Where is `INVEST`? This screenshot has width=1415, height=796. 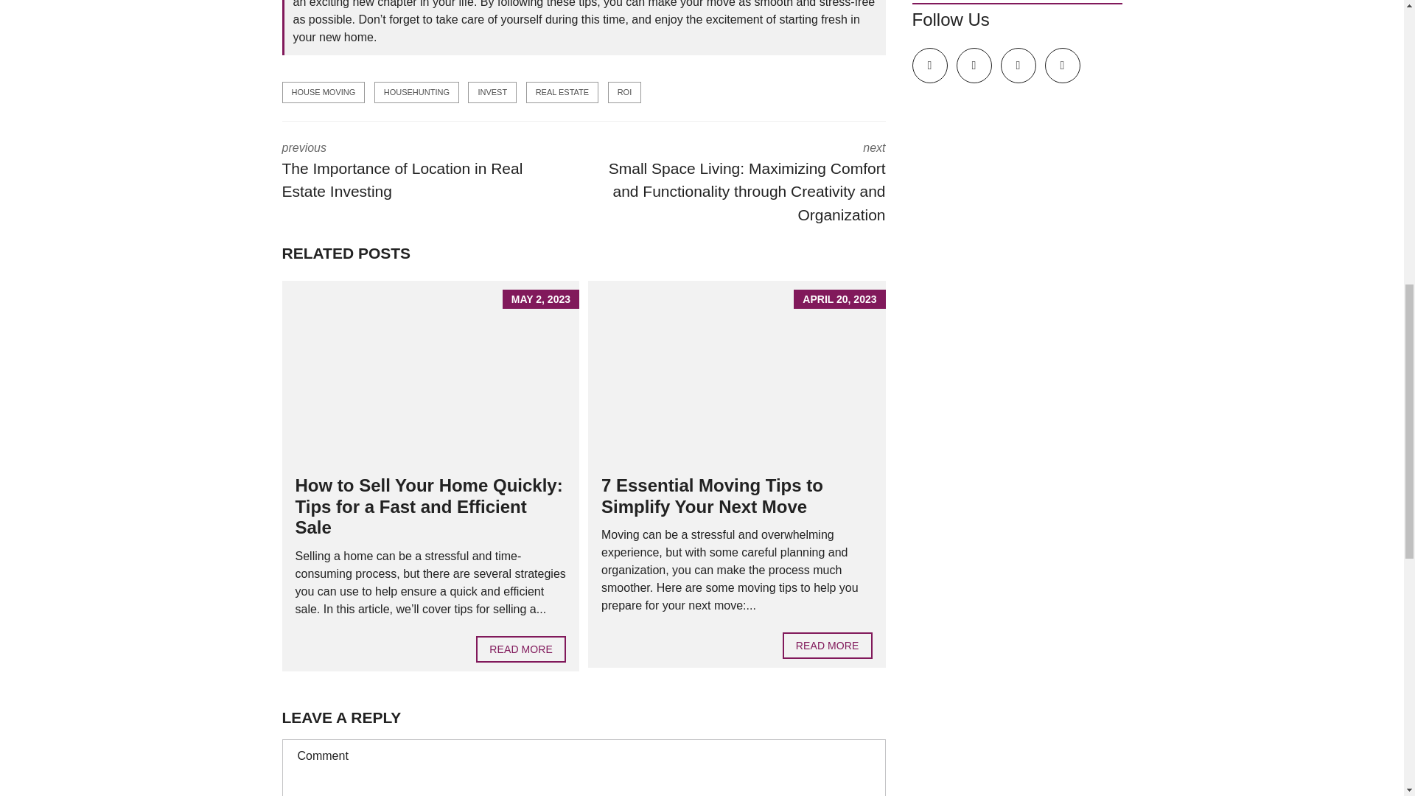
INVEST is located at coordinates (492, 93).